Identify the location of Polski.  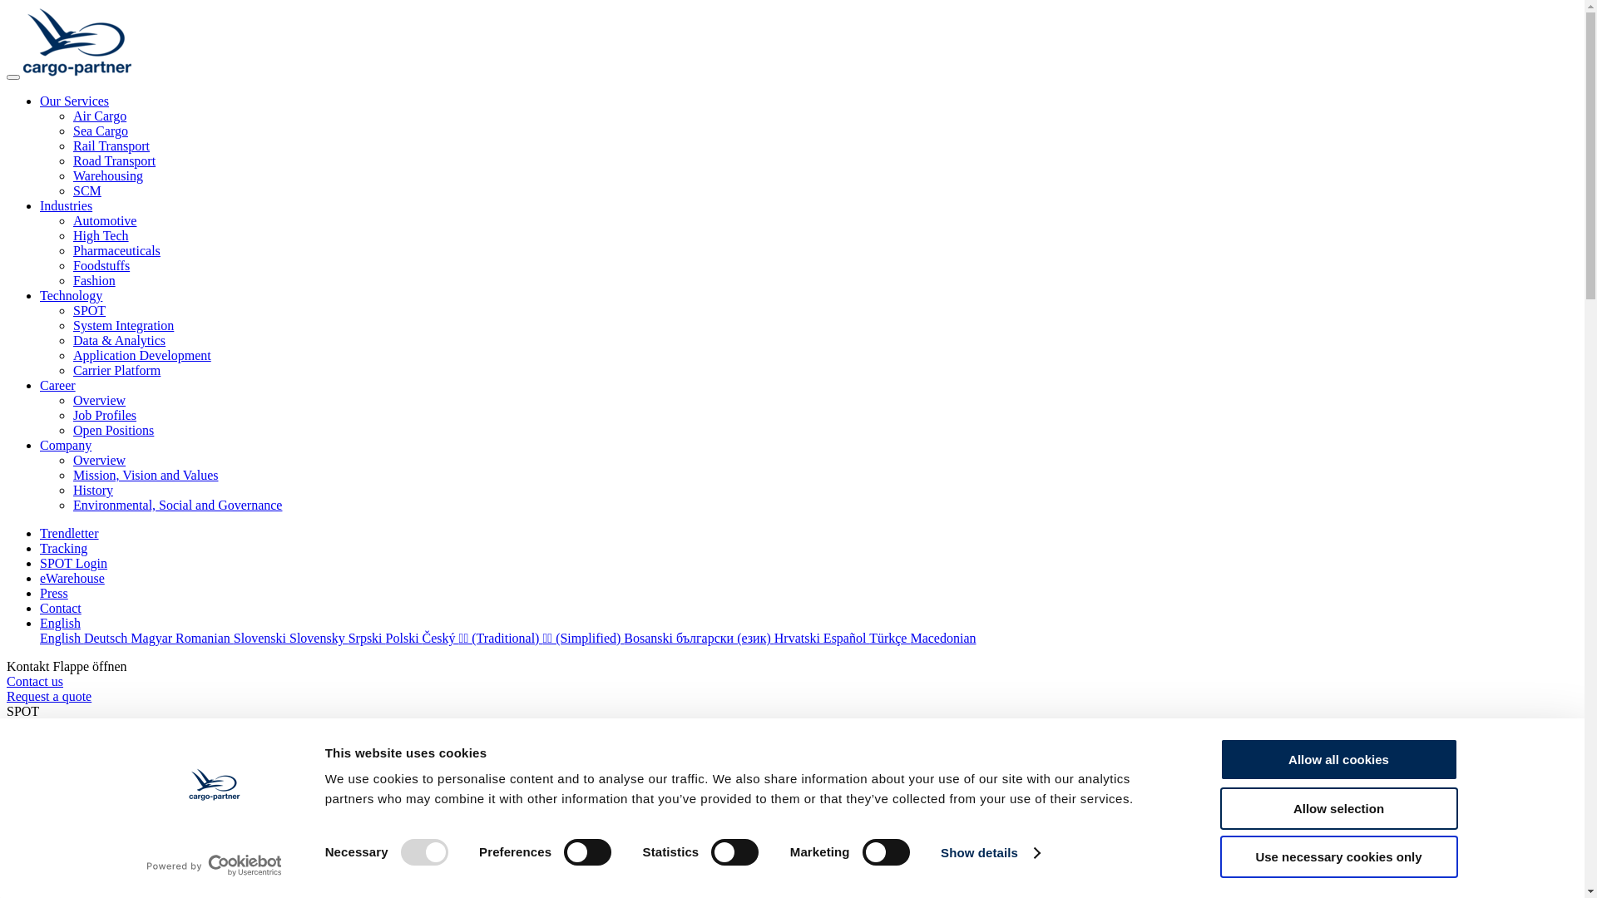
(404, 638).